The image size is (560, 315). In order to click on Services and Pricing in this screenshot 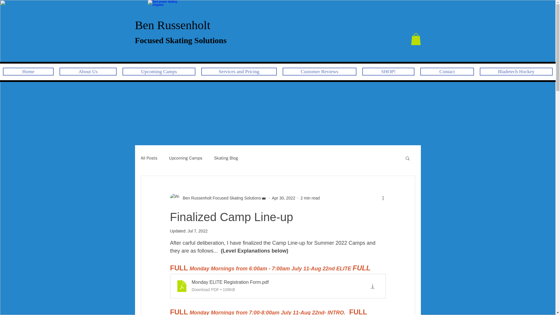, I will do `click(239, 72)`.